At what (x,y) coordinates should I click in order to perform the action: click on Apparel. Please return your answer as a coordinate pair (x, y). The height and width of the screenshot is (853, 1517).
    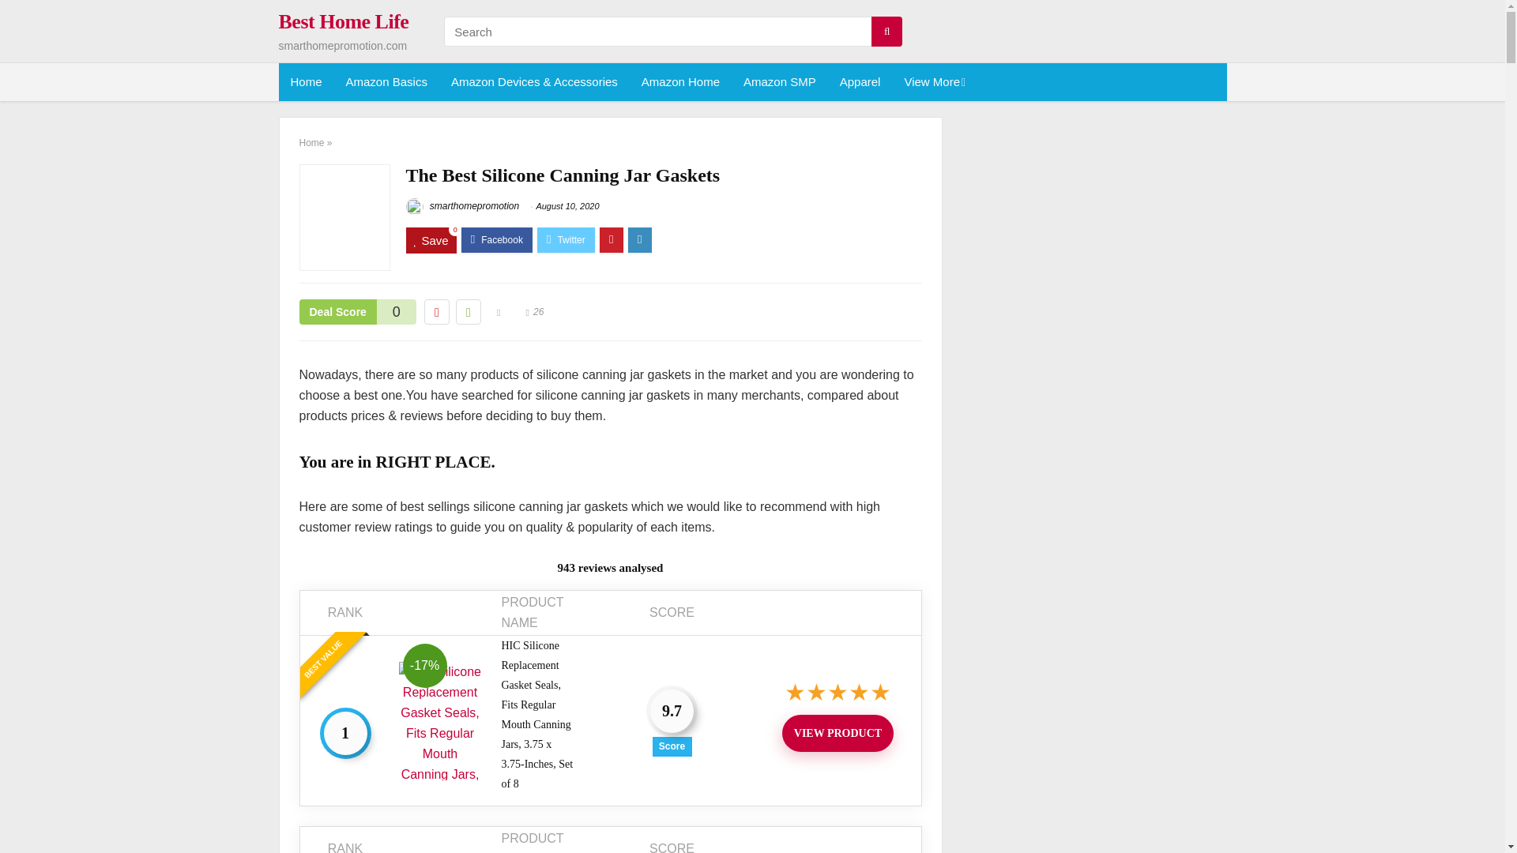
    Looking at the image, I should click on (860, 82).